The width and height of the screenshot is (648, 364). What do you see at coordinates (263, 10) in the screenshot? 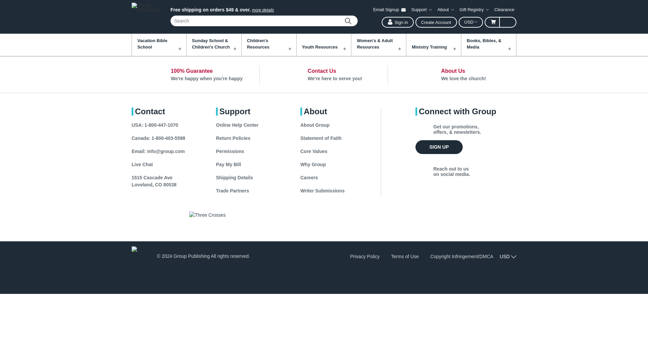
I see `more details` at bounding box center [263, 10].